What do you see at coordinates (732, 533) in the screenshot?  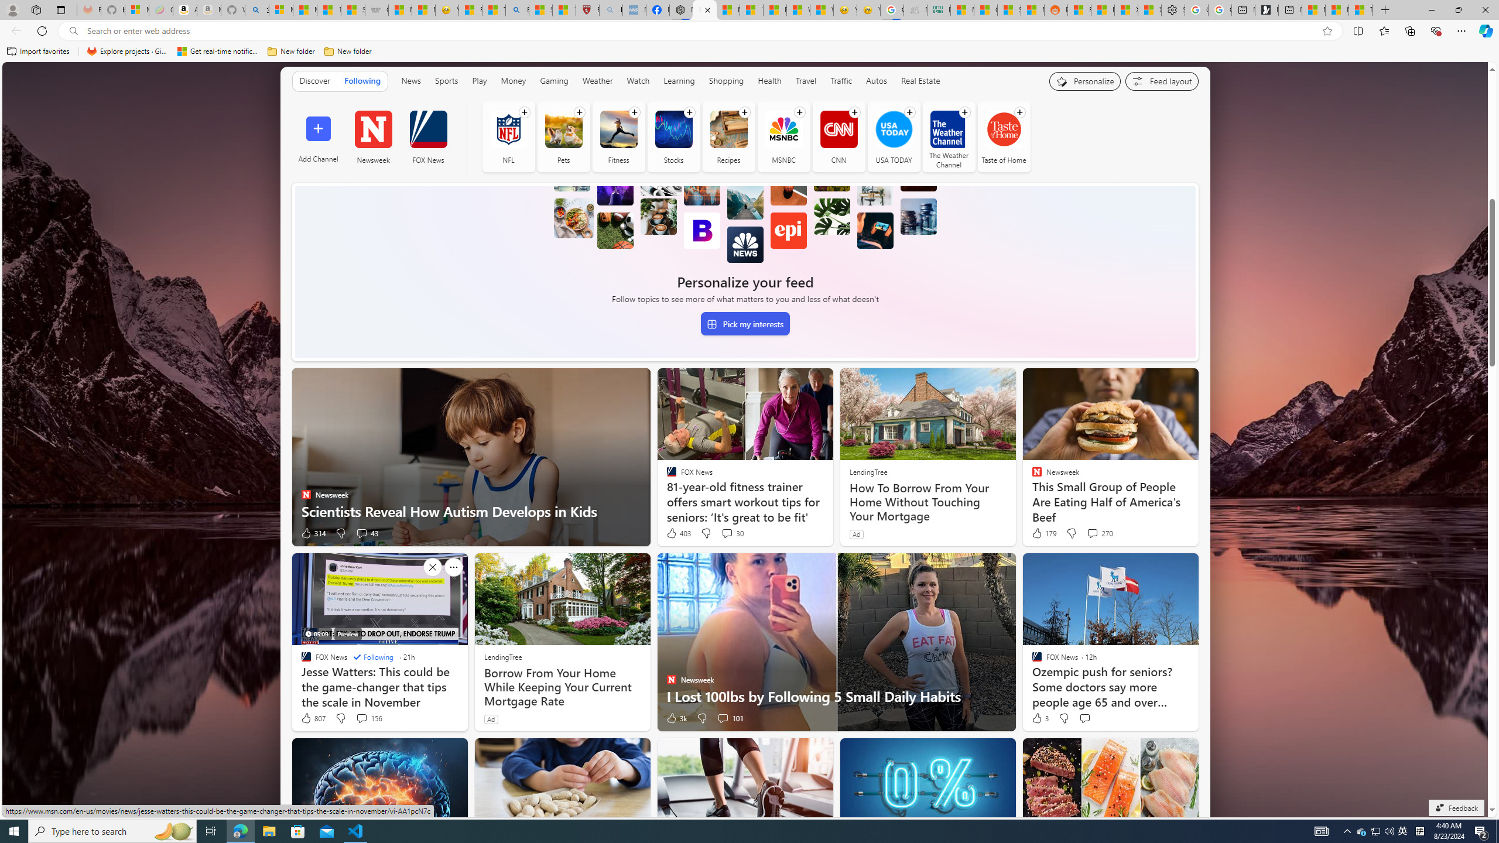 I see `View comments 30 Comment` at bounding box center [732, 533].